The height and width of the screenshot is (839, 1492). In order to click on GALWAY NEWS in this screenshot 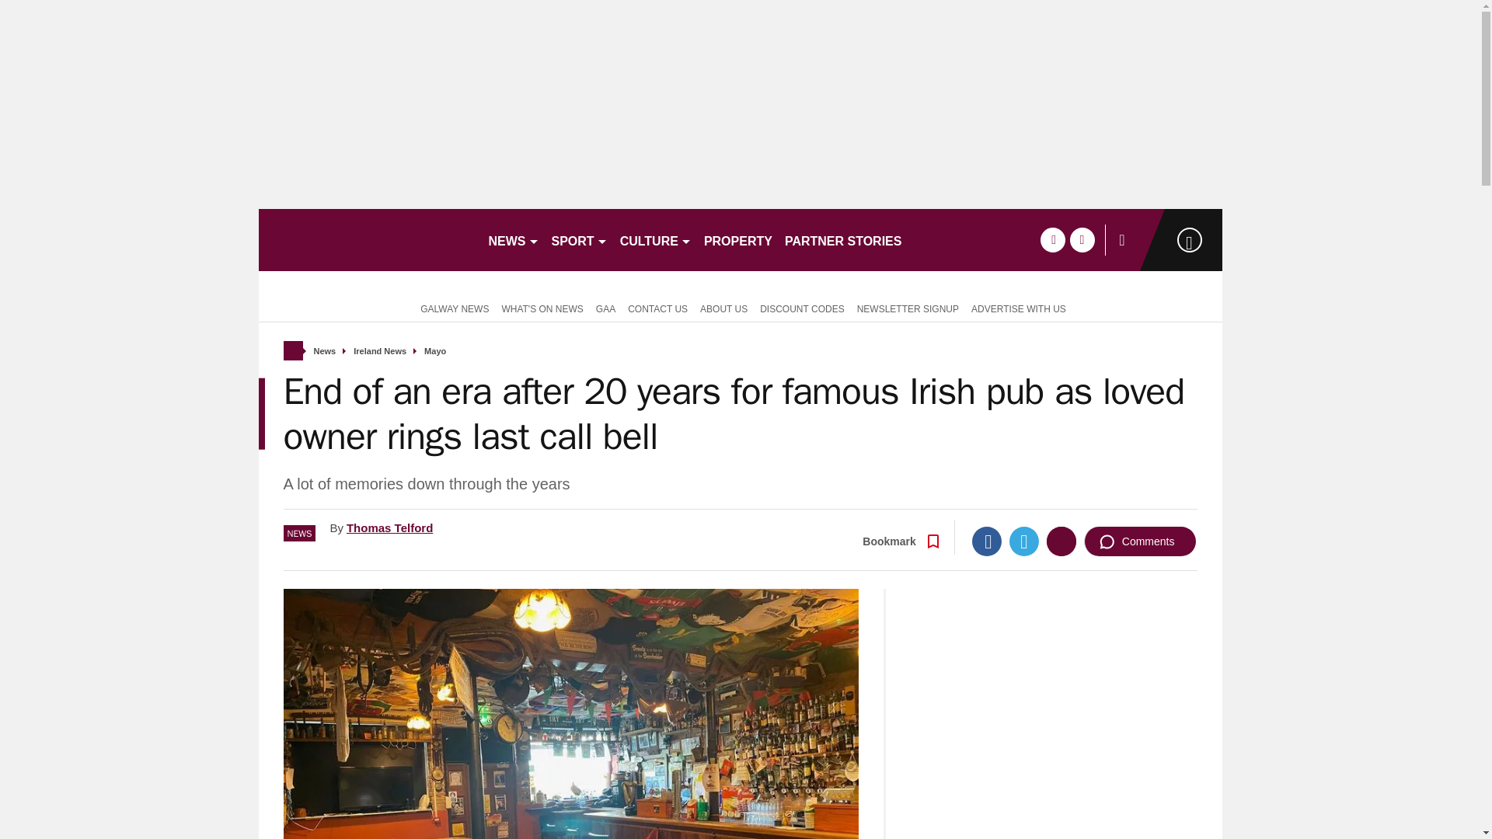, I will do `click(451, 308)`.